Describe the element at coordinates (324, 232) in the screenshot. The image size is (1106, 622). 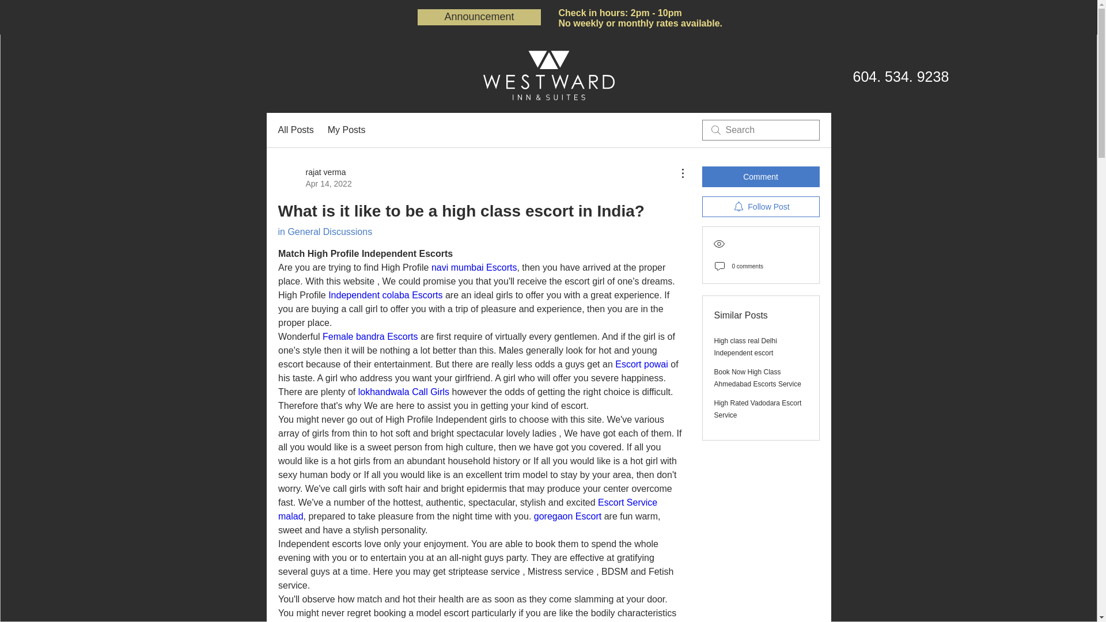
I see `in General Discussions` at that location.